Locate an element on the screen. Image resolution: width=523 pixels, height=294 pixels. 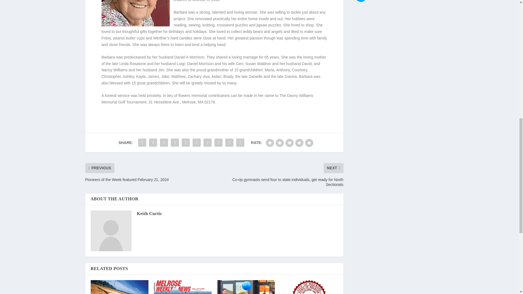
Share "Barbara Morrison" via Twitter is located at coordinates (153, 143).